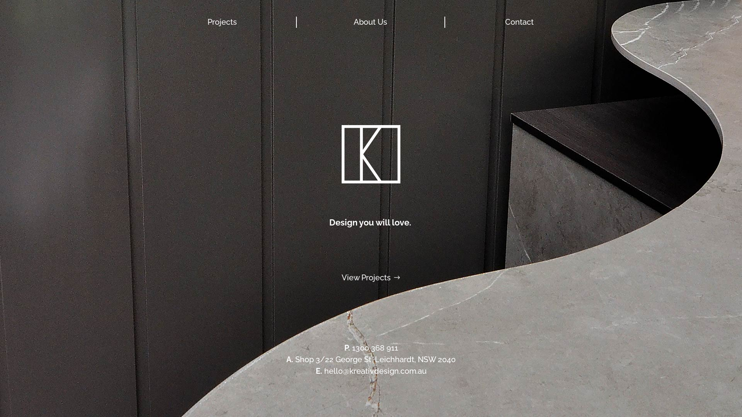  I want to click on View Projects, so click(371, 278).